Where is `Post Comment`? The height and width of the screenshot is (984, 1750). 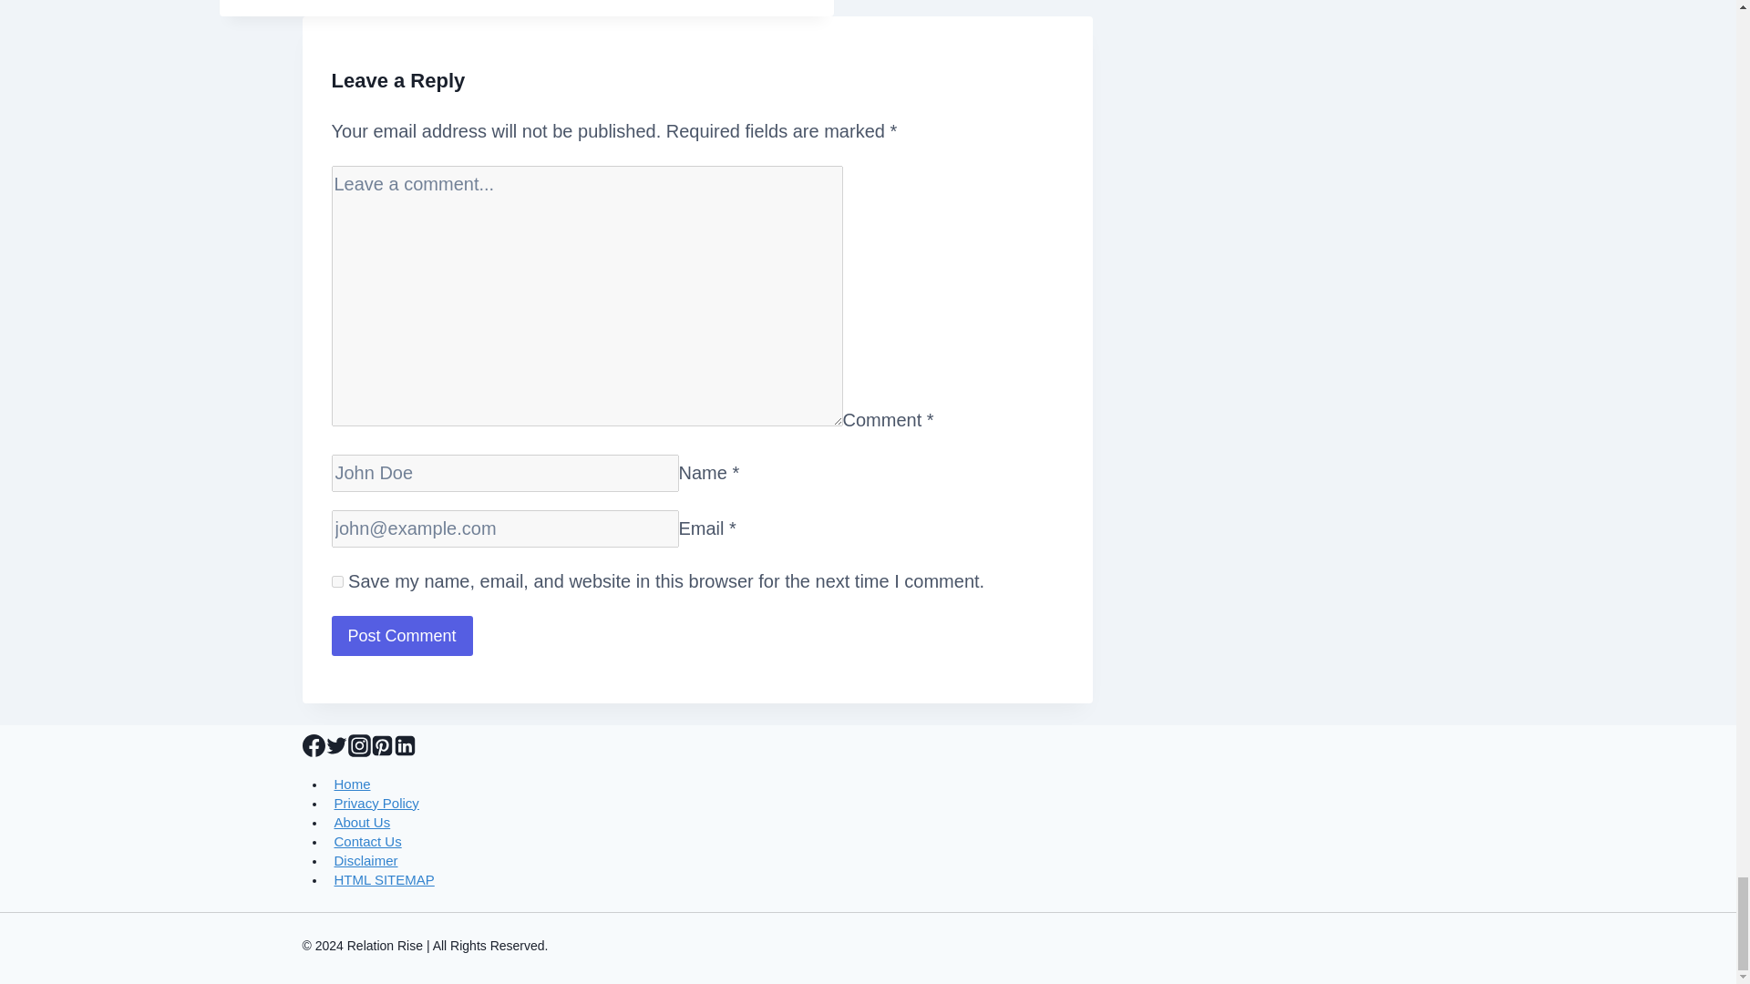
Post Comment is located at coordinates (402, 636).